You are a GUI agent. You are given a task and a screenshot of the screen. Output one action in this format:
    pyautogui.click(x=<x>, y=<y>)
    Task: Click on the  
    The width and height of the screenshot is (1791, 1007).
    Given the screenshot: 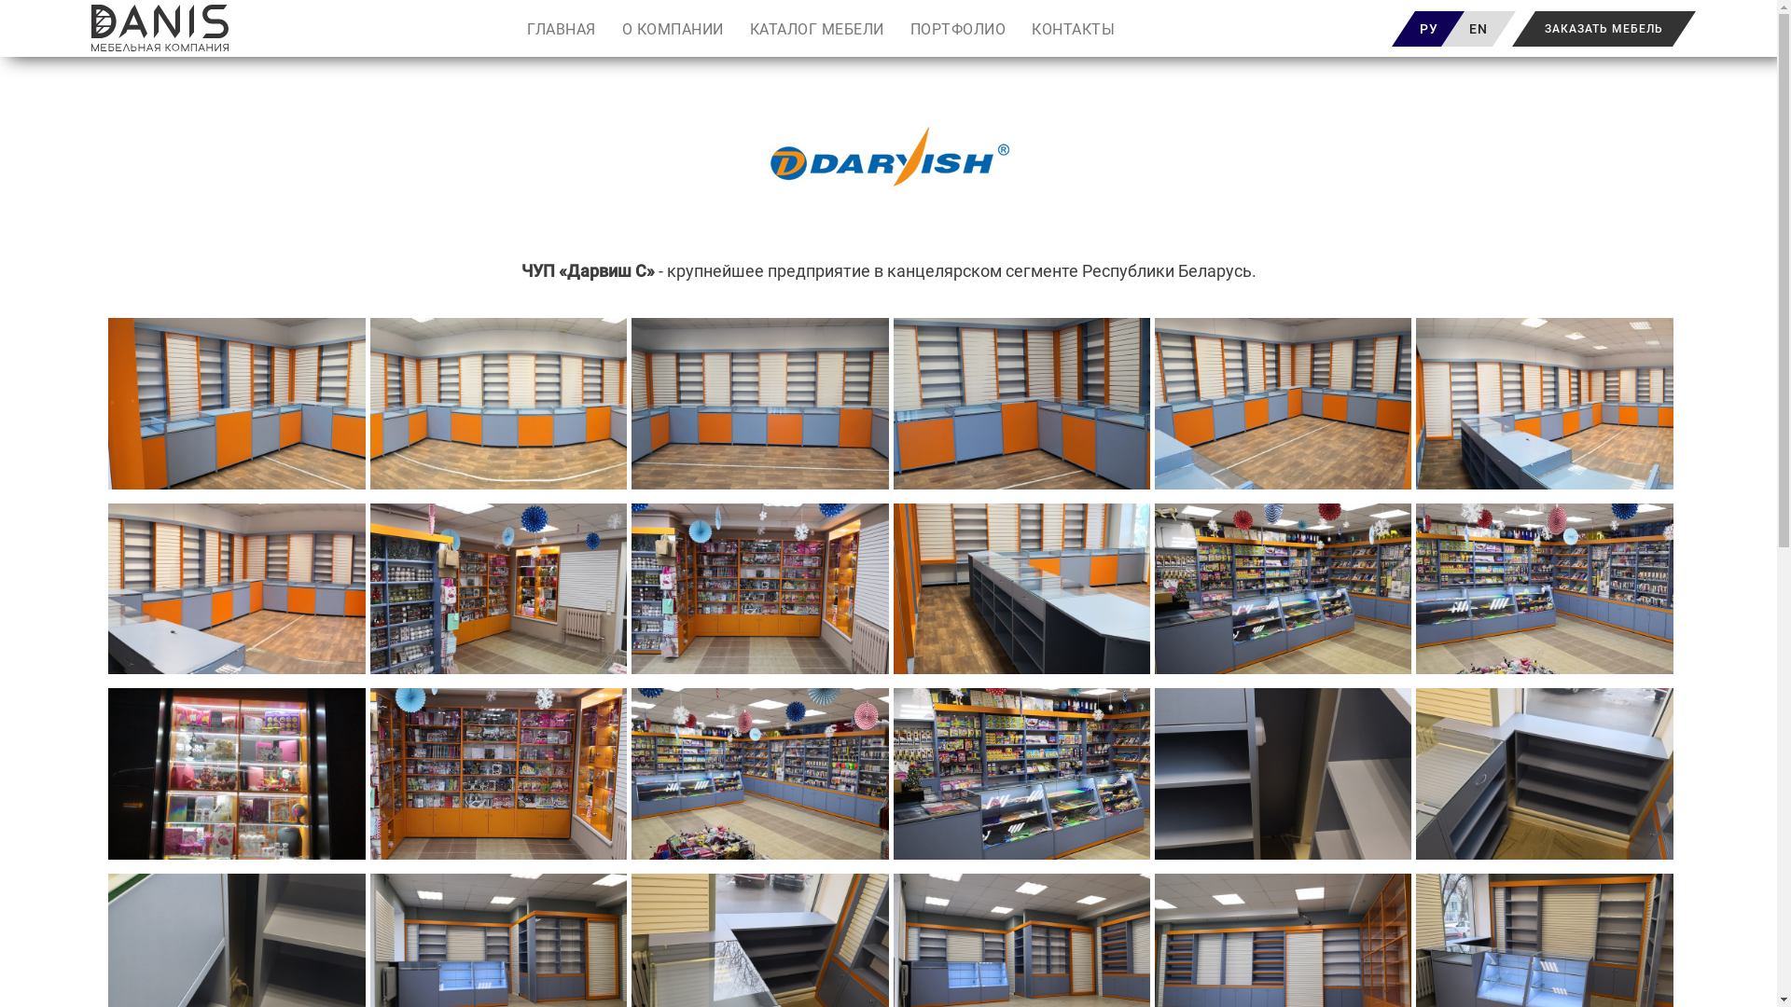 What is the action you would take?
    pyautogui.click(x=759, y=589)
    